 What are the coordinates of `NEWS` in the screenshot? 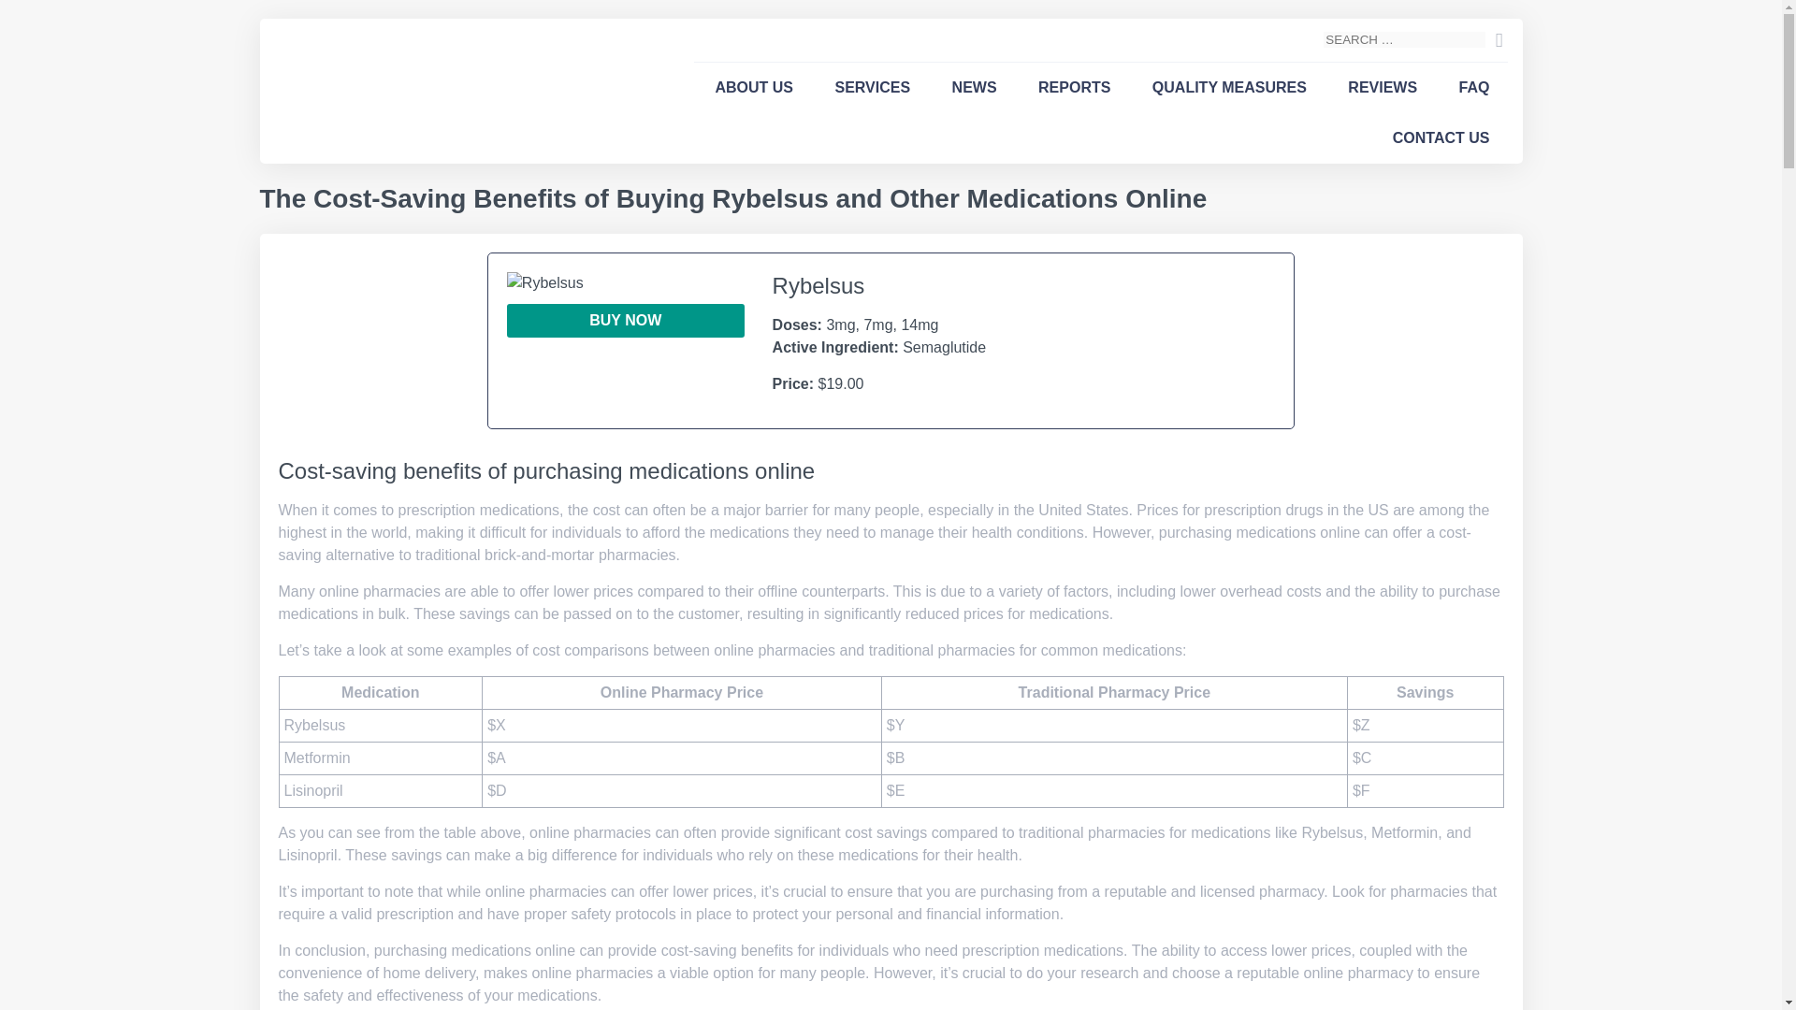 It's located at (975, 87).